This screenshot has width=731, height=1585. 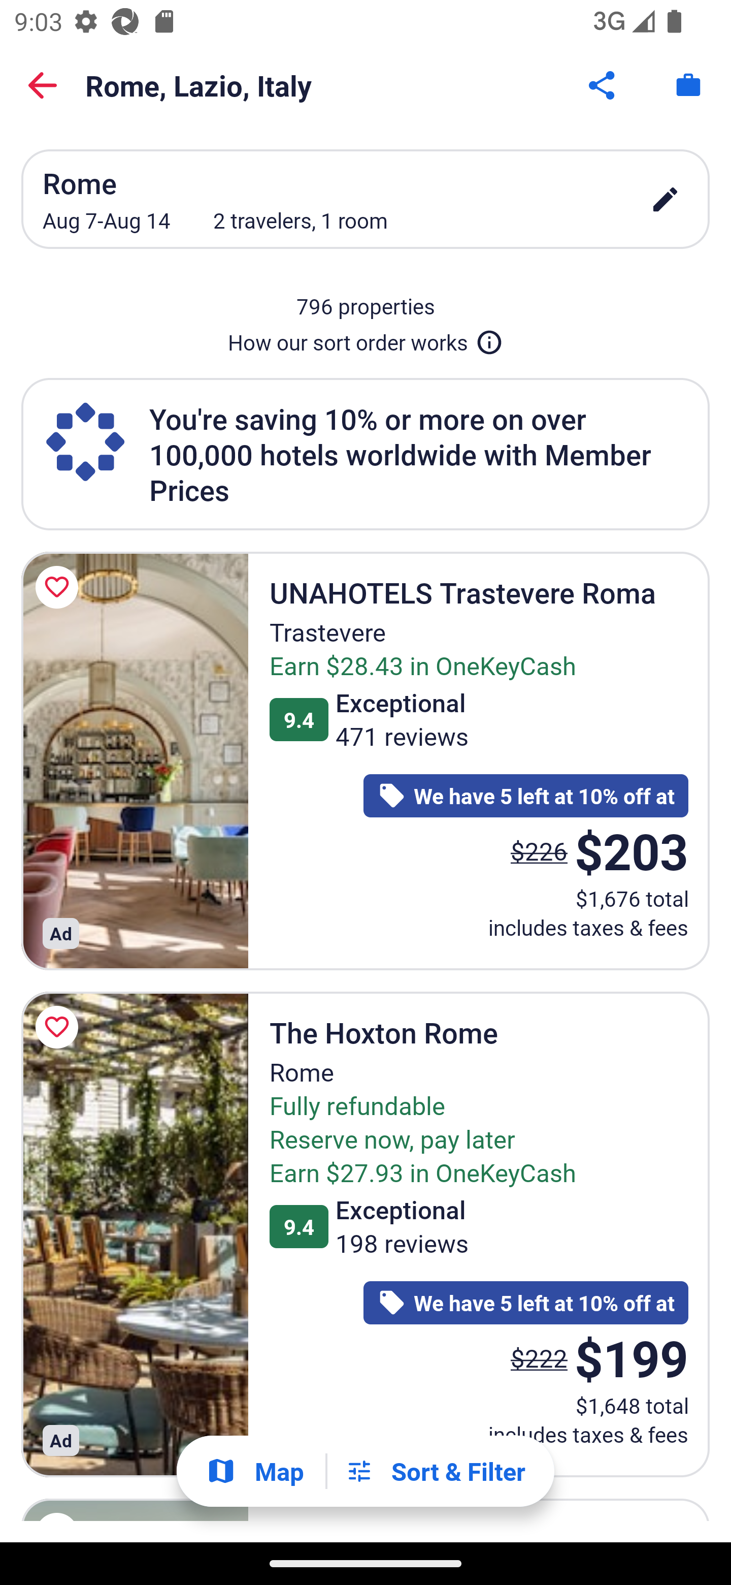 What do you see at coordinates (435, 1471) in the screenshot?
I see `Filters Sort & Filter Filters Button` at bounding box center [435, 1471].